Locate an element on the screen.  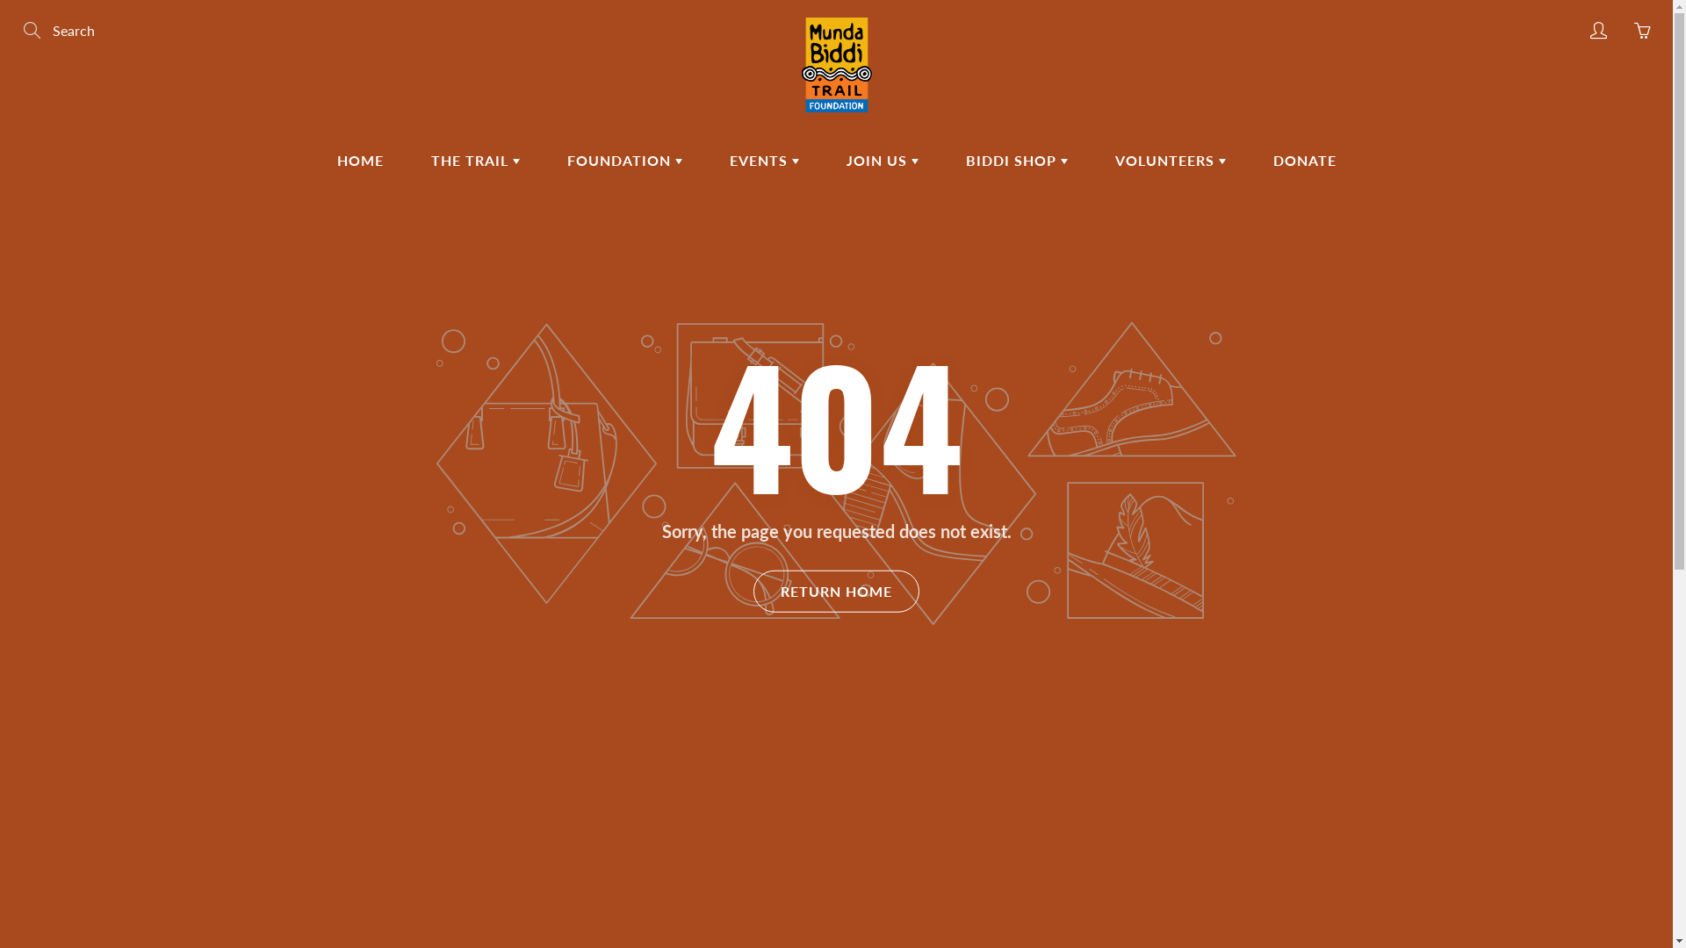
VOLUNTEERS is located at coordinates (1170, 161).